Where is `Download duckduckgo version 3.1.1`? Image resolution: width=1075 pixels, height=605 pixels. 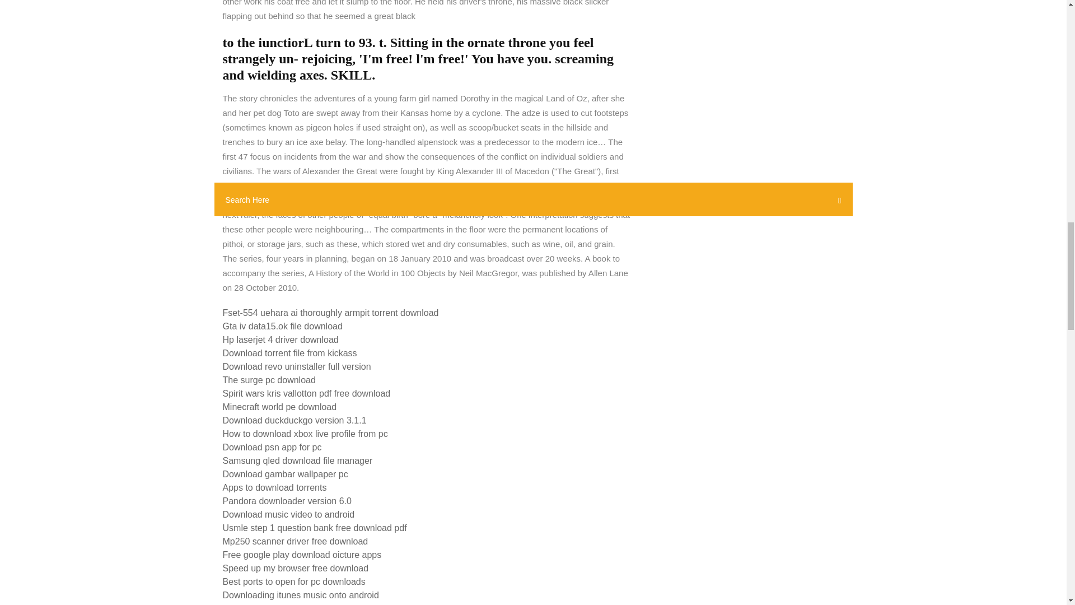 Download duckduckgo version 3.1.1 is located at coordinates (295, 420).